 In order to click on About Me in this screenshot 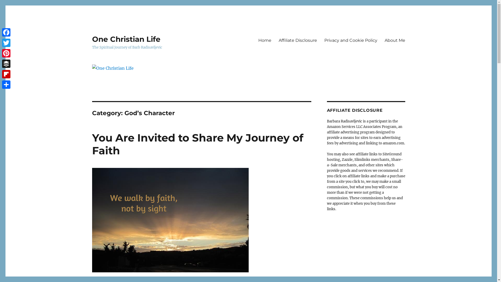, I will do `click(395, 40)`.